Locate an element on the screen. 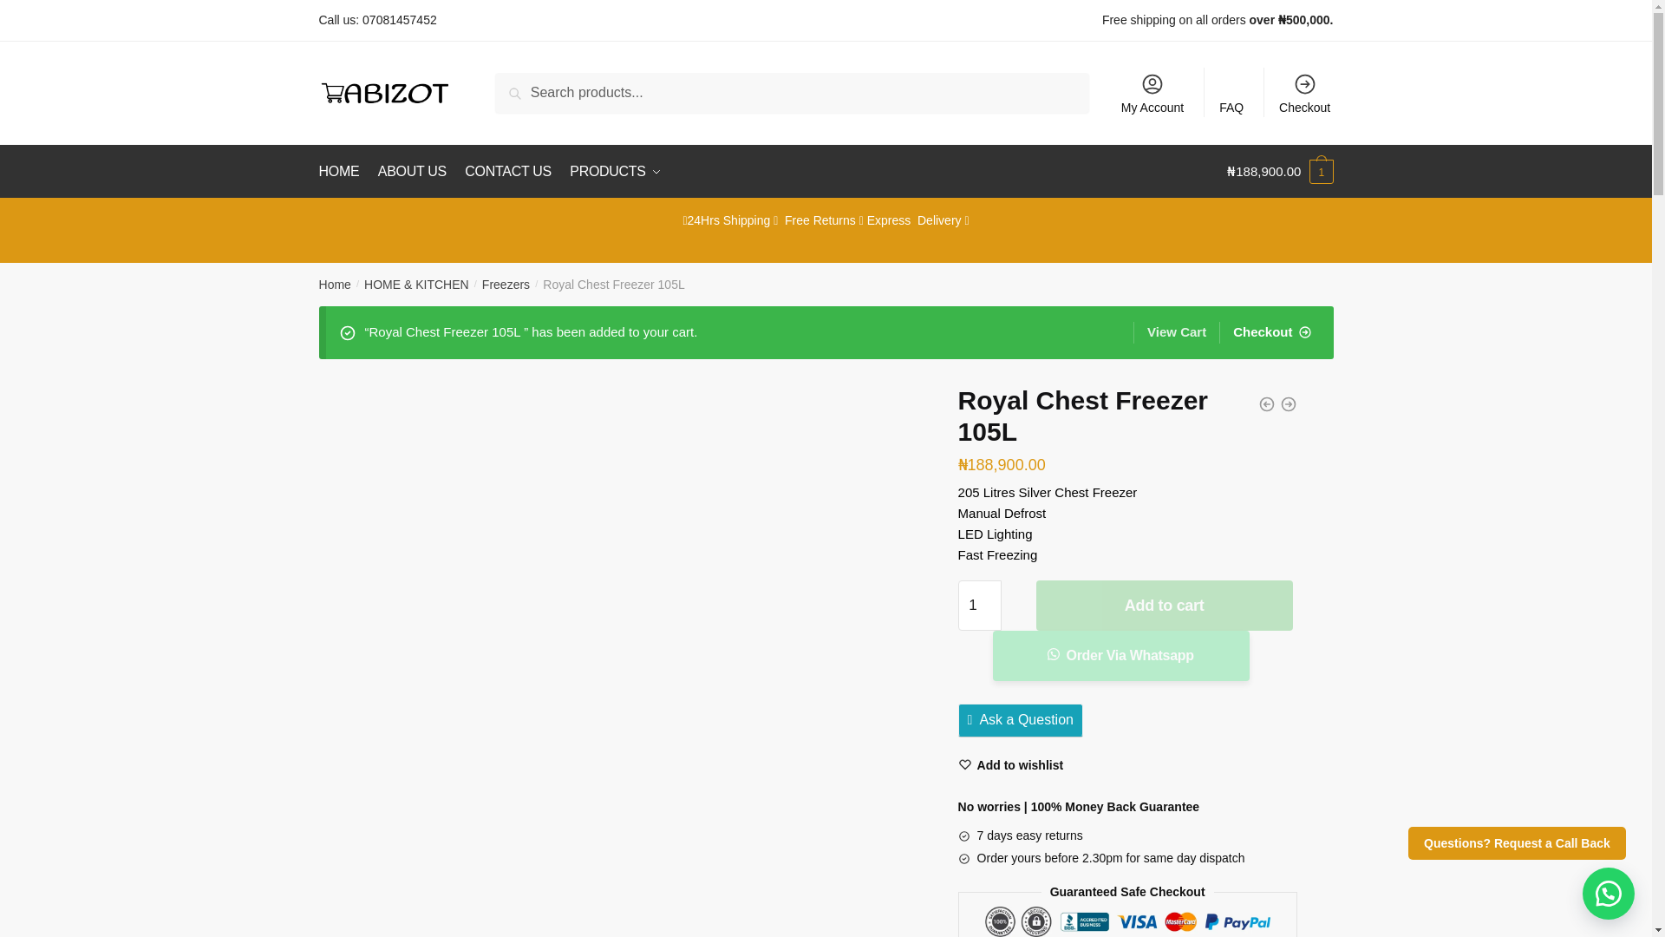  Checkout is located at coordinates (1305, 92).